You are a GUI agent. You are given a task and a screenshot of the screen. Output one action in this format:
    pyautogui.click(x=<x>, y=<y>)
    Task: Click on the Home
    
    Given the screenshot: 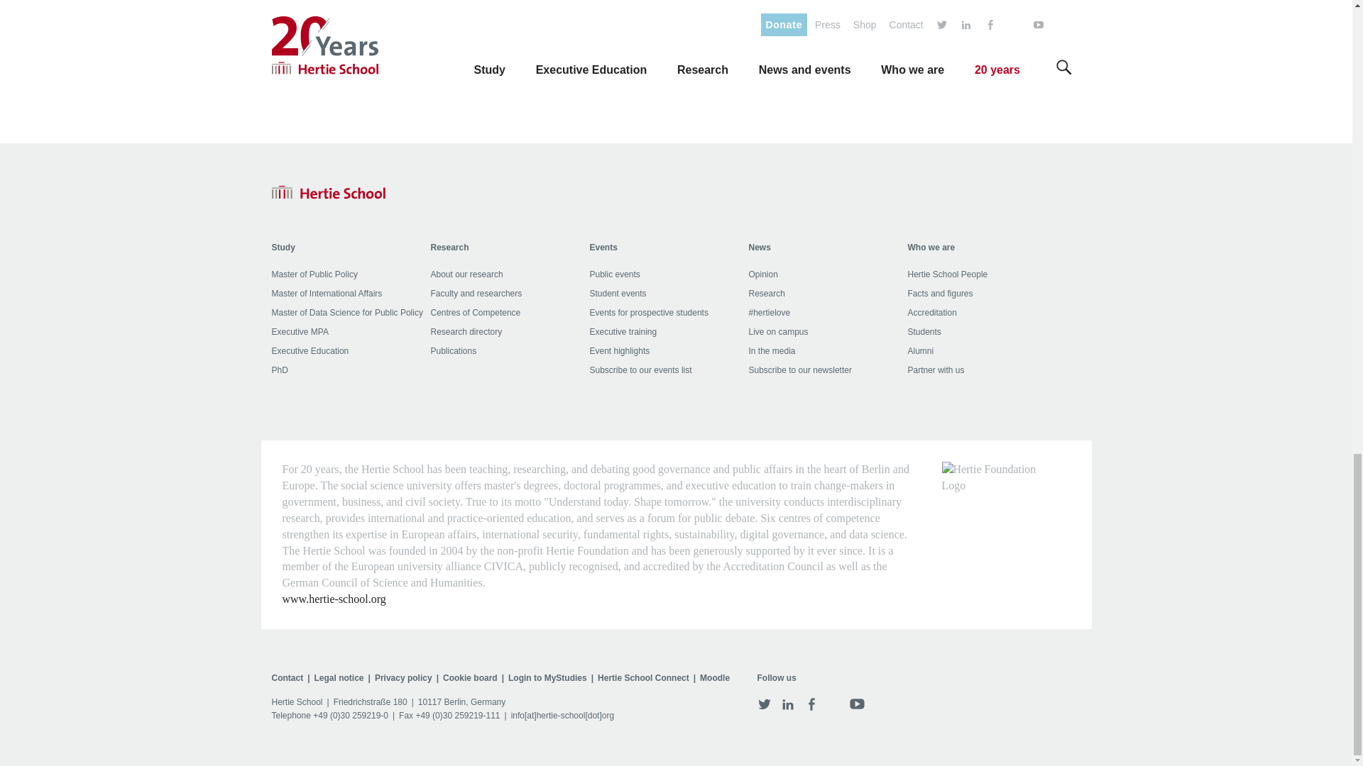 What is the action you would take?
    pyautogui.click(x=328, y=192)
    